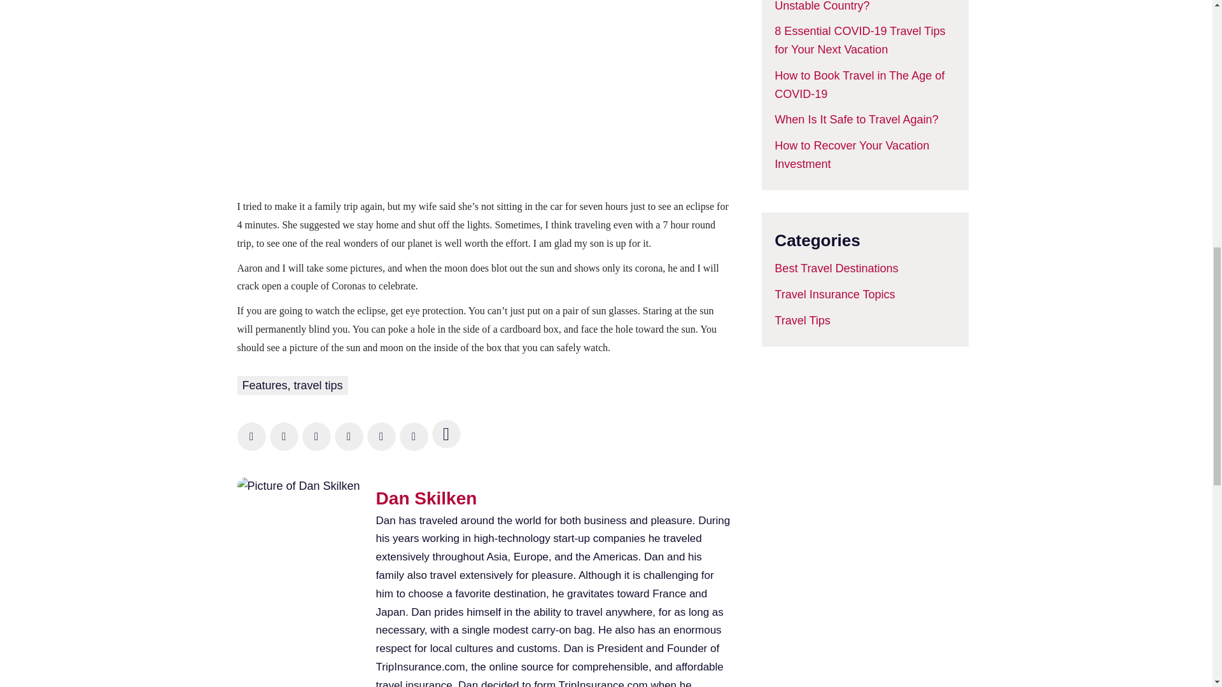 The width and height of the screenshot is (1222, 687). I want to click on How to Recover Your Vacation Investment, so click(852, 155).